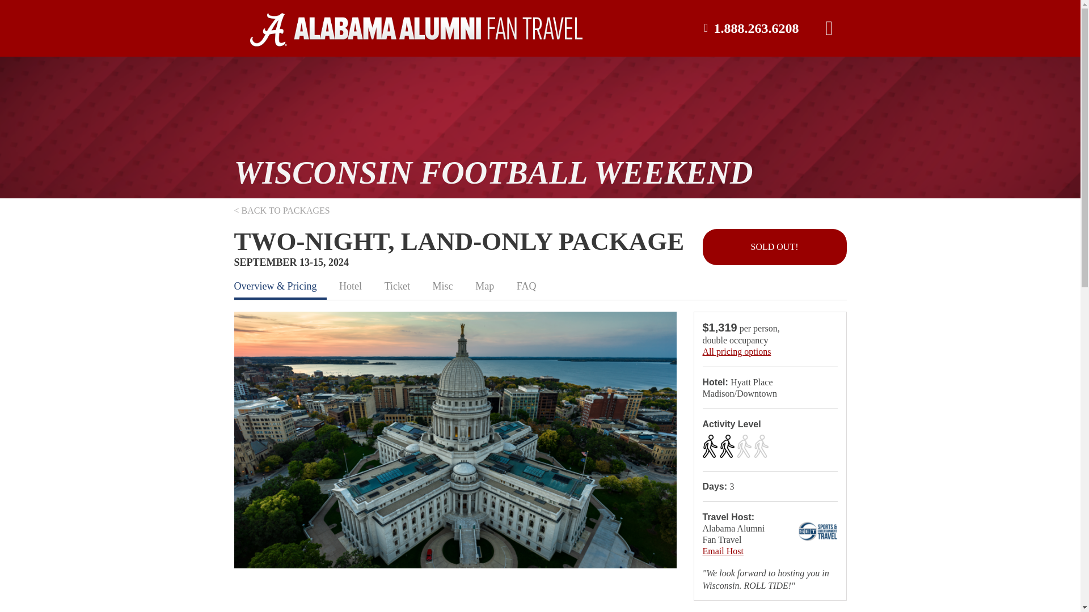 Image resolution: width=1089 pixels, height=612 pixels. What do you see at coordinates (442, 286) in the screenshot?
I see `Misc` at bounding box center [442, 286].